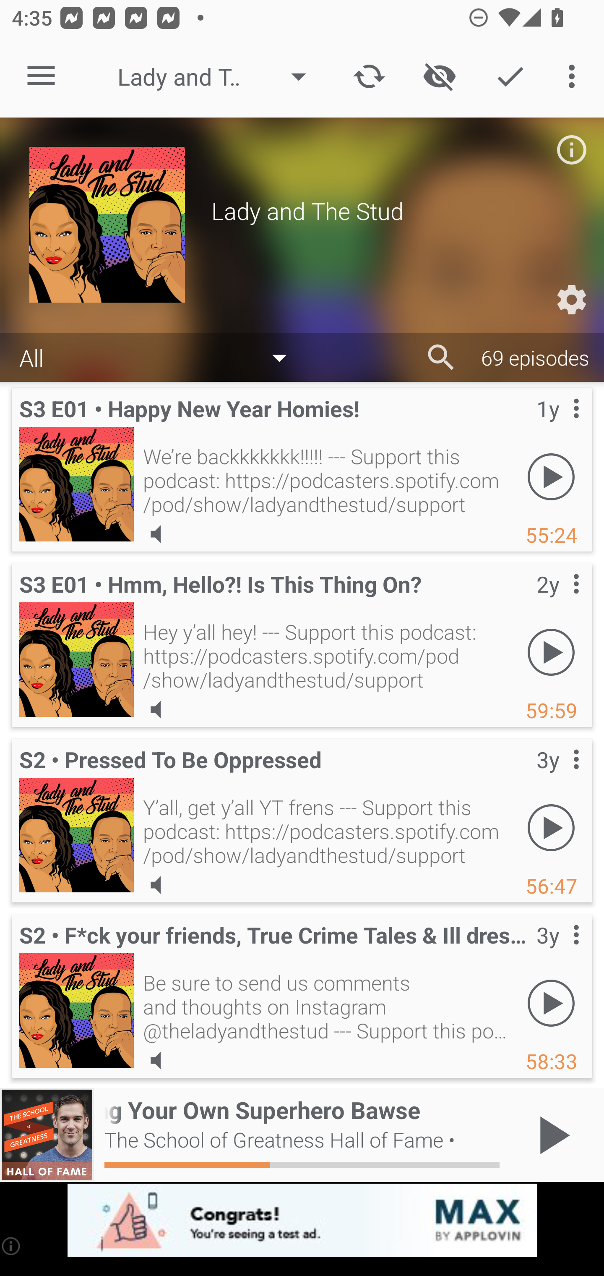  I want to click on Hmm, Hello?! Is This Thing On?, so click(76, 659).